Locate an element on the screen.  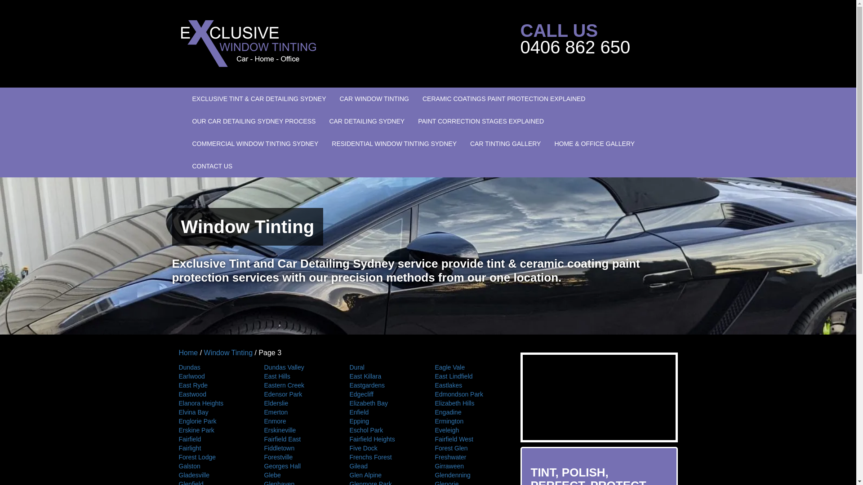
Forest Lodge is located at coordinates (214, 457).